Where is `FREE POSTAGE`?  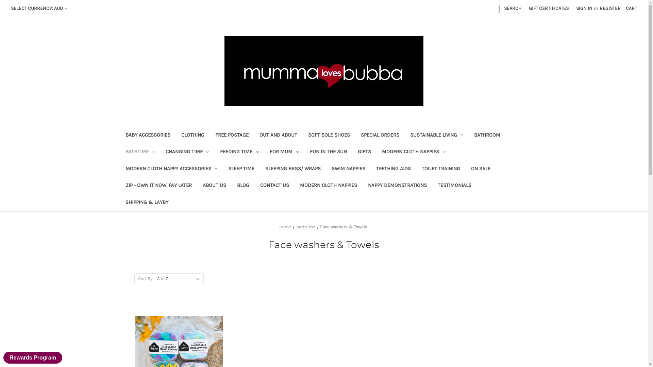 FREE POSTAGE is located at coordinates (232, 136).